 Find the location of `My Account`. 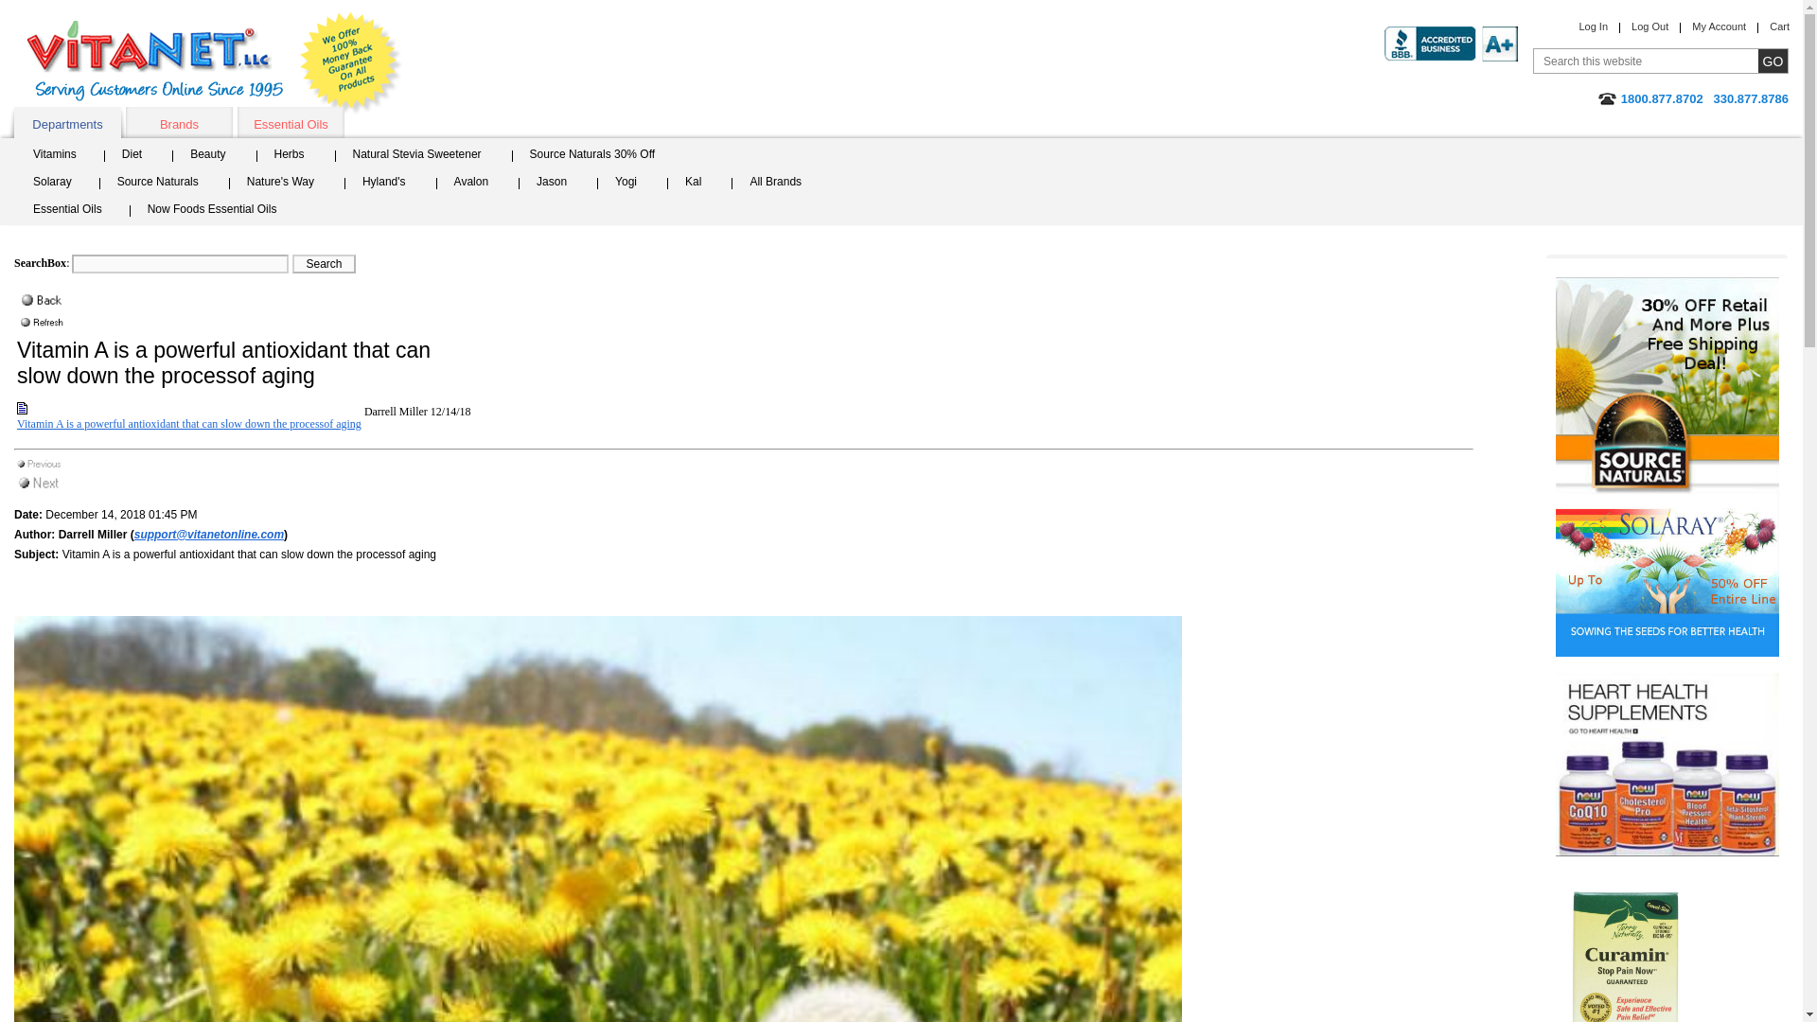

My Account is located at coordinates (1719, 26).